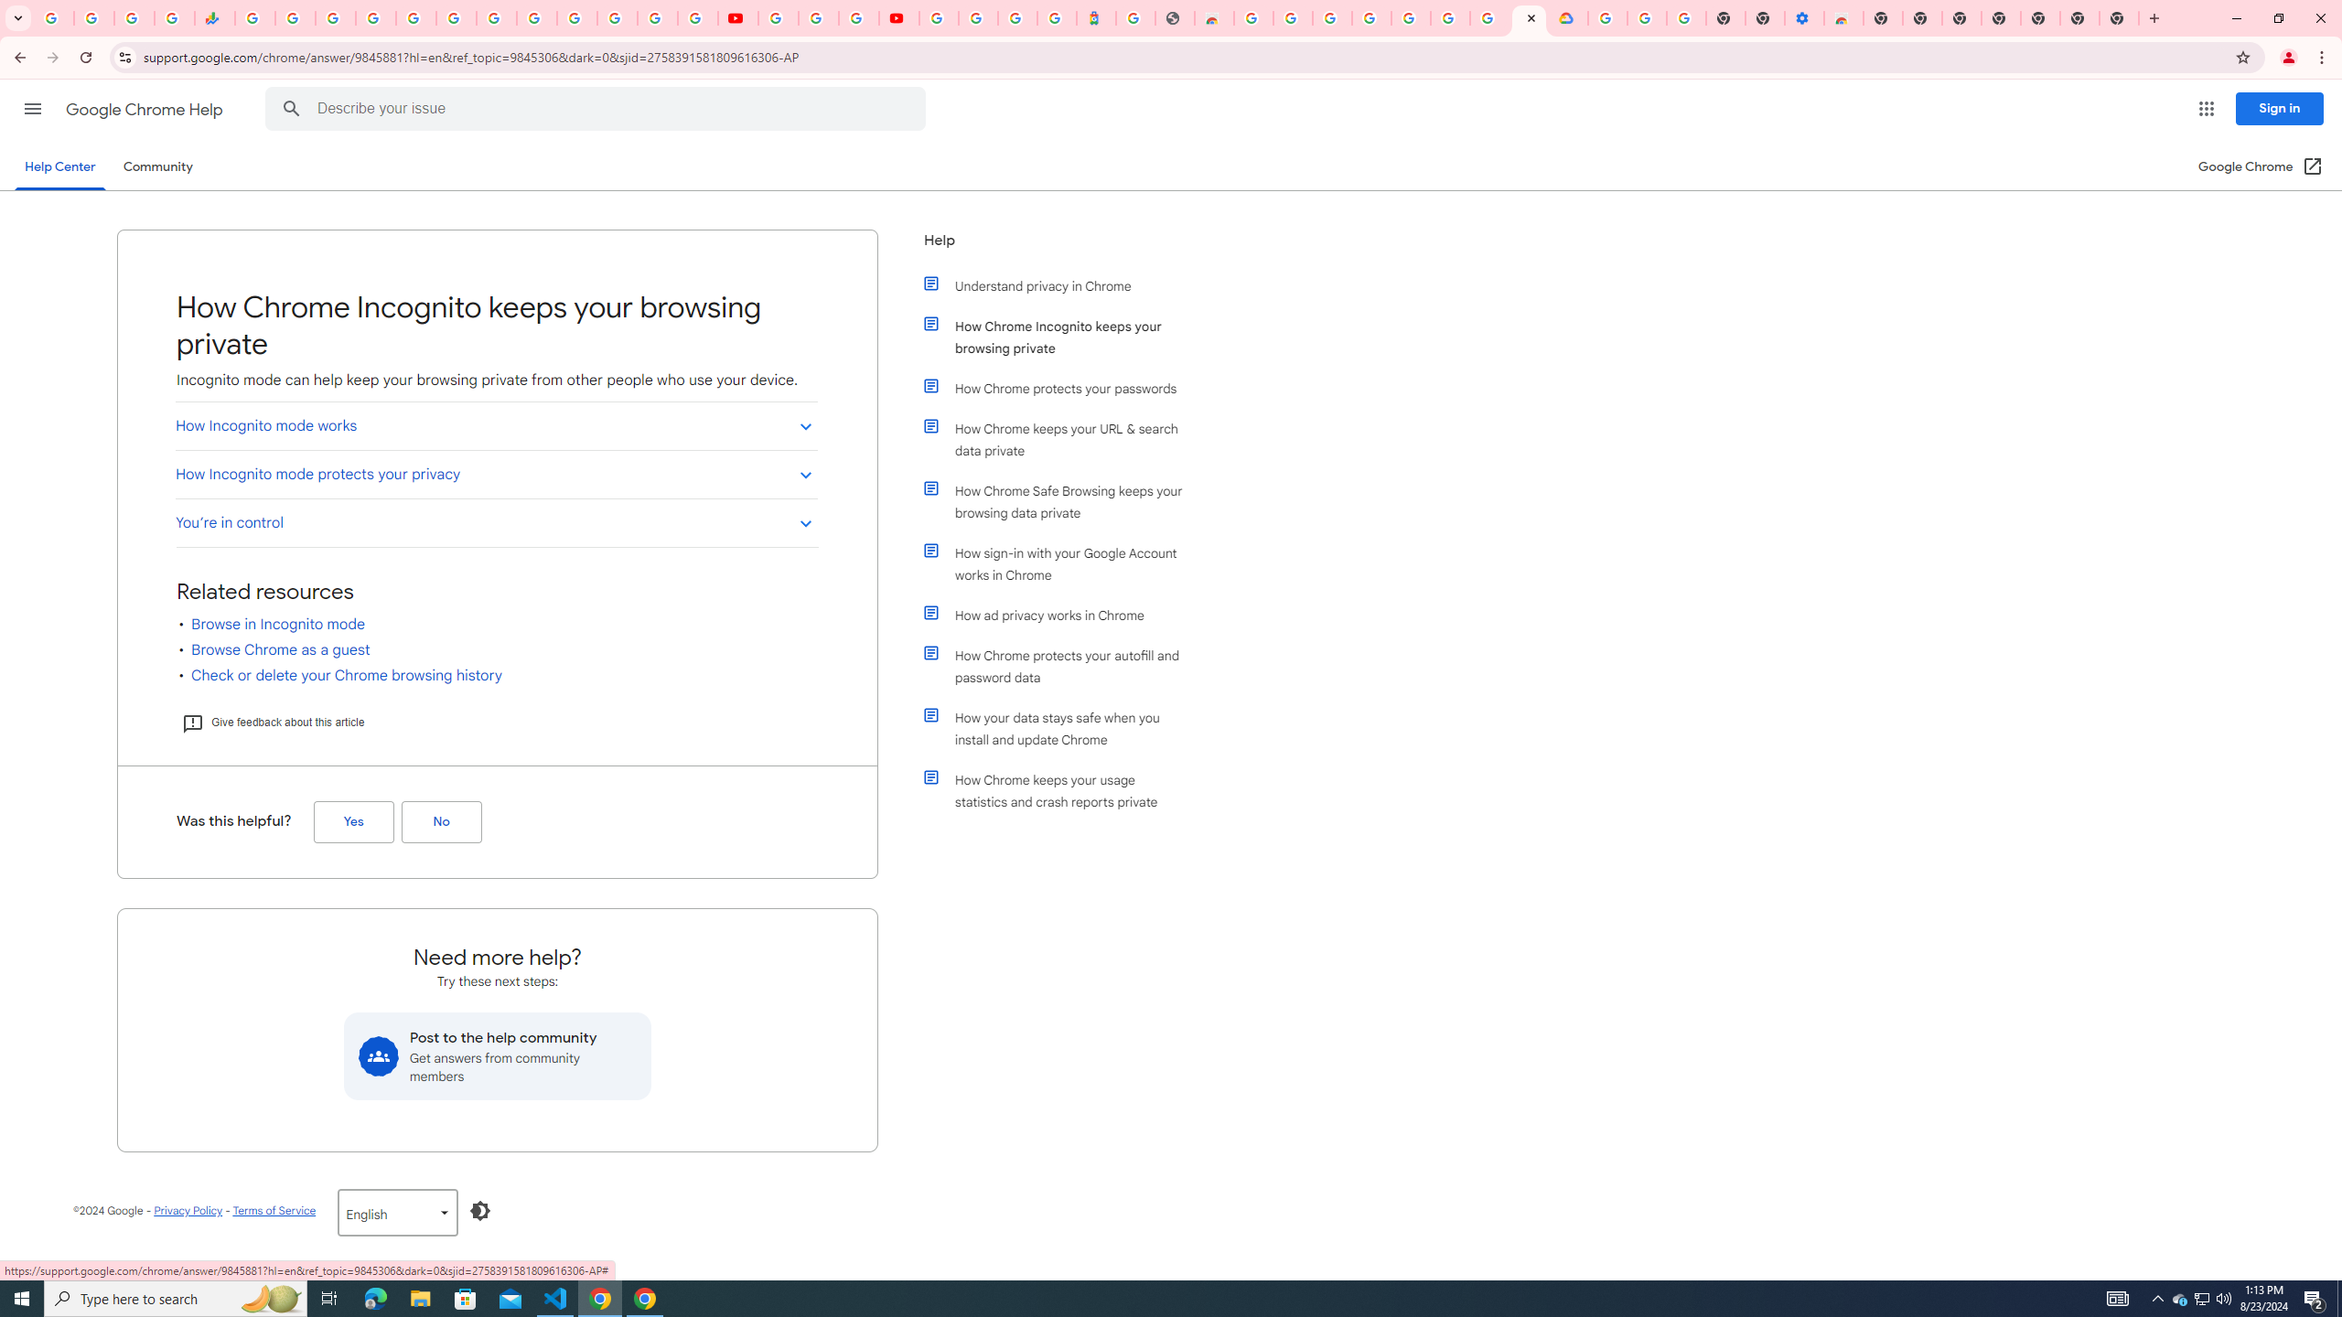 The image size is (2342, 1317). I want to click on How ad privacy works in Chrome, so click(1064, 615).